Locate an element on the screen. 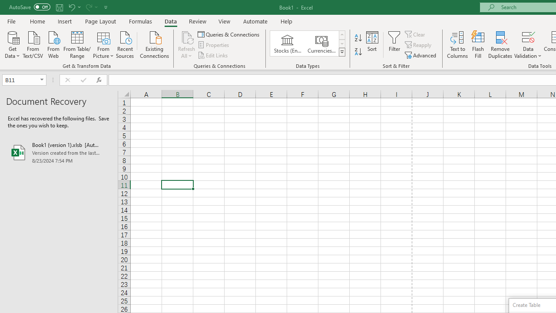  From Picture is located at coordinates (103, 44).